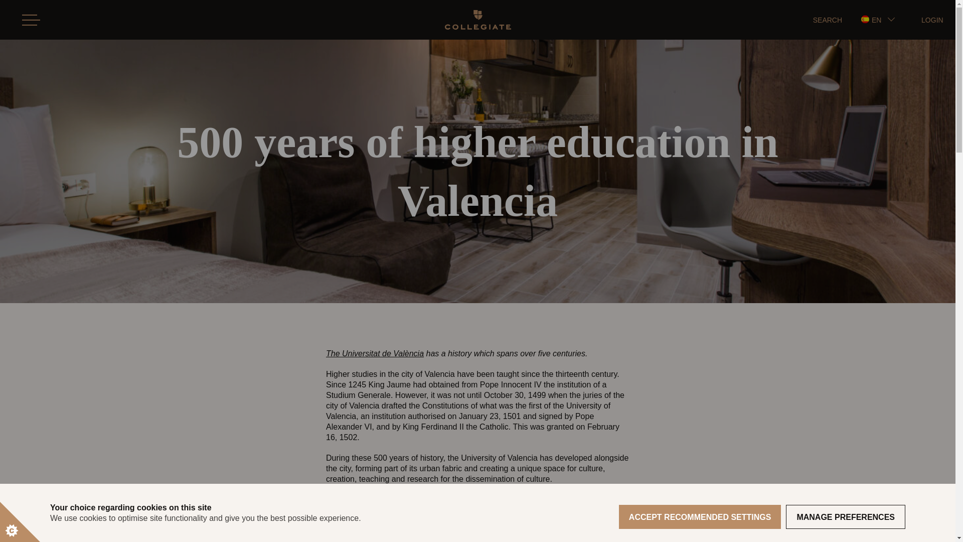 This screenshot has width=963, height=542. Describe the element at coordinates (477, 20) in the screenshot. I see `Homepage` at that location.